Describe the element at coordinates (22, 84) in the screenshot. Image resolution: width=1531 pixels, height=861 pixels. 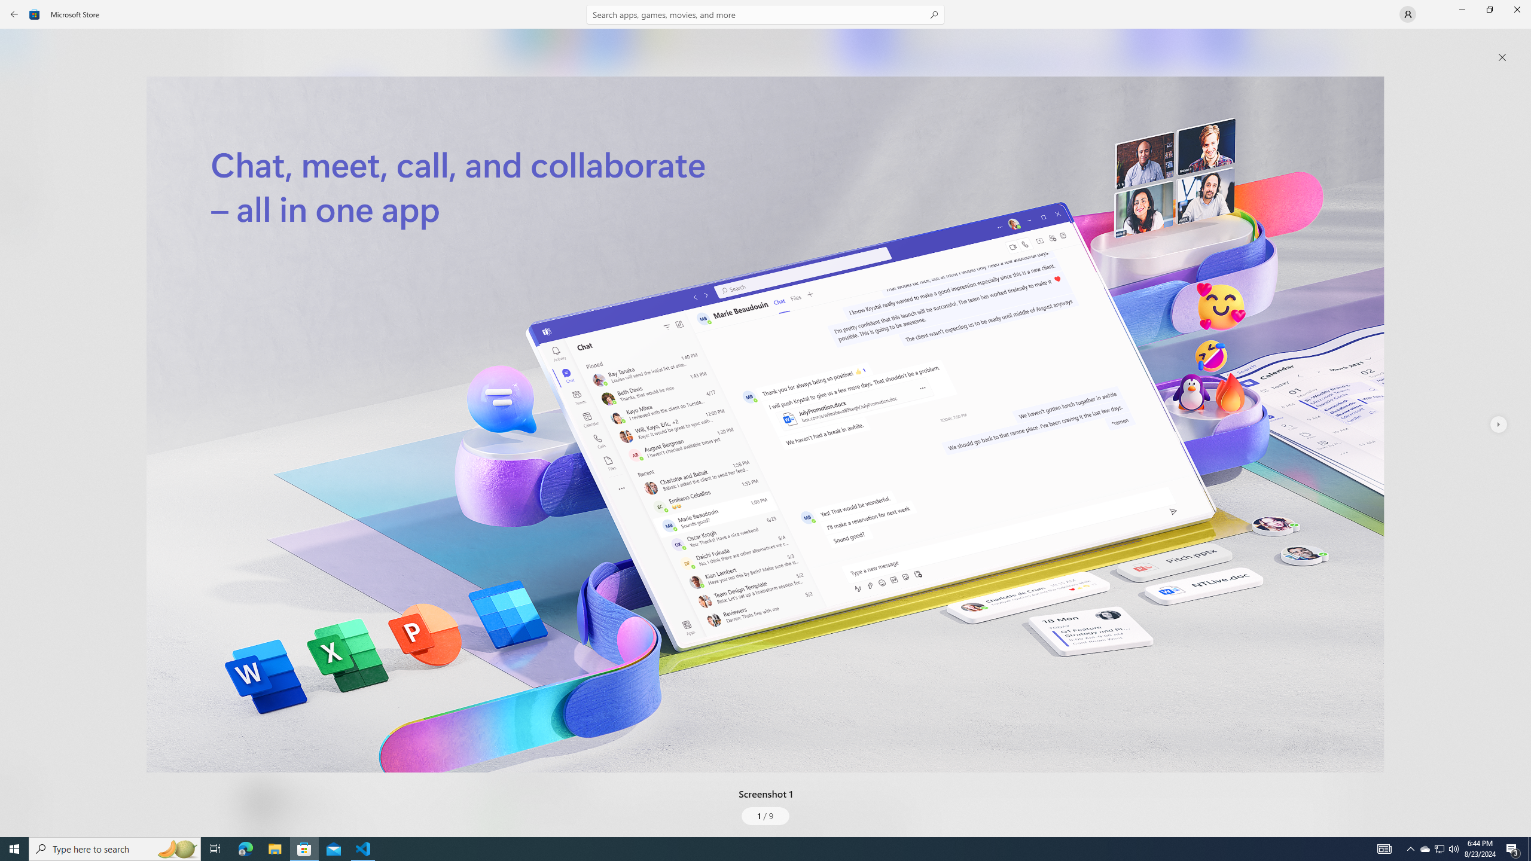
I see `Apps` at that location.